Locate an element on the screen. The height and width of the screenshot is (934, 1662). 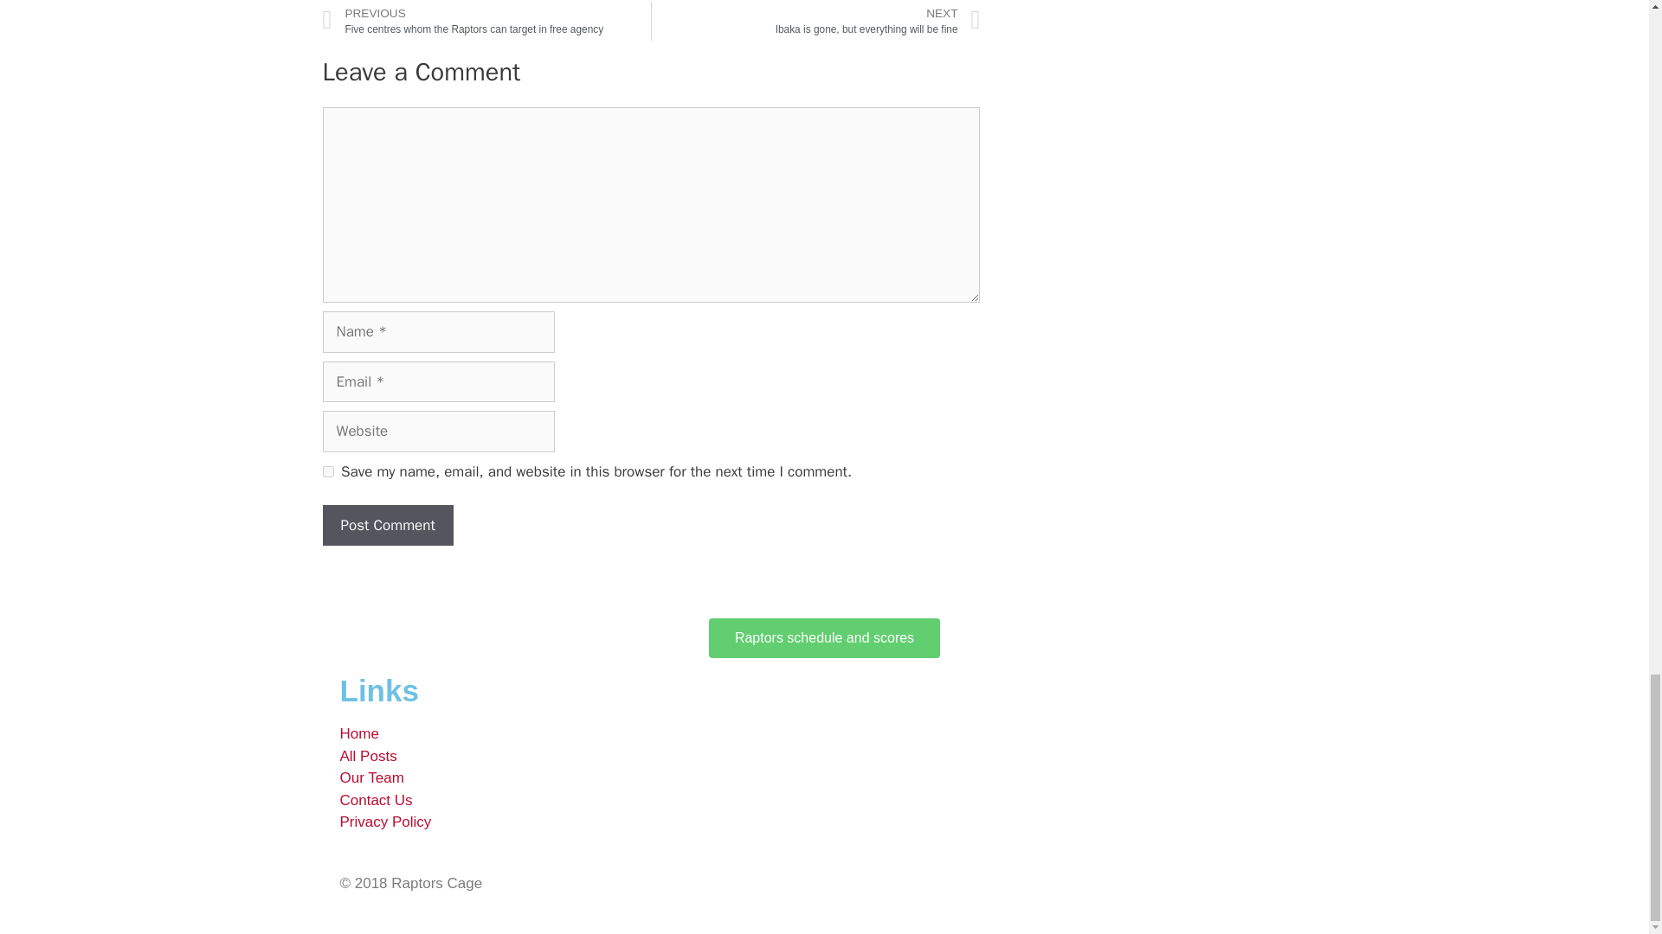
Home is located at coordinates (358, 733).